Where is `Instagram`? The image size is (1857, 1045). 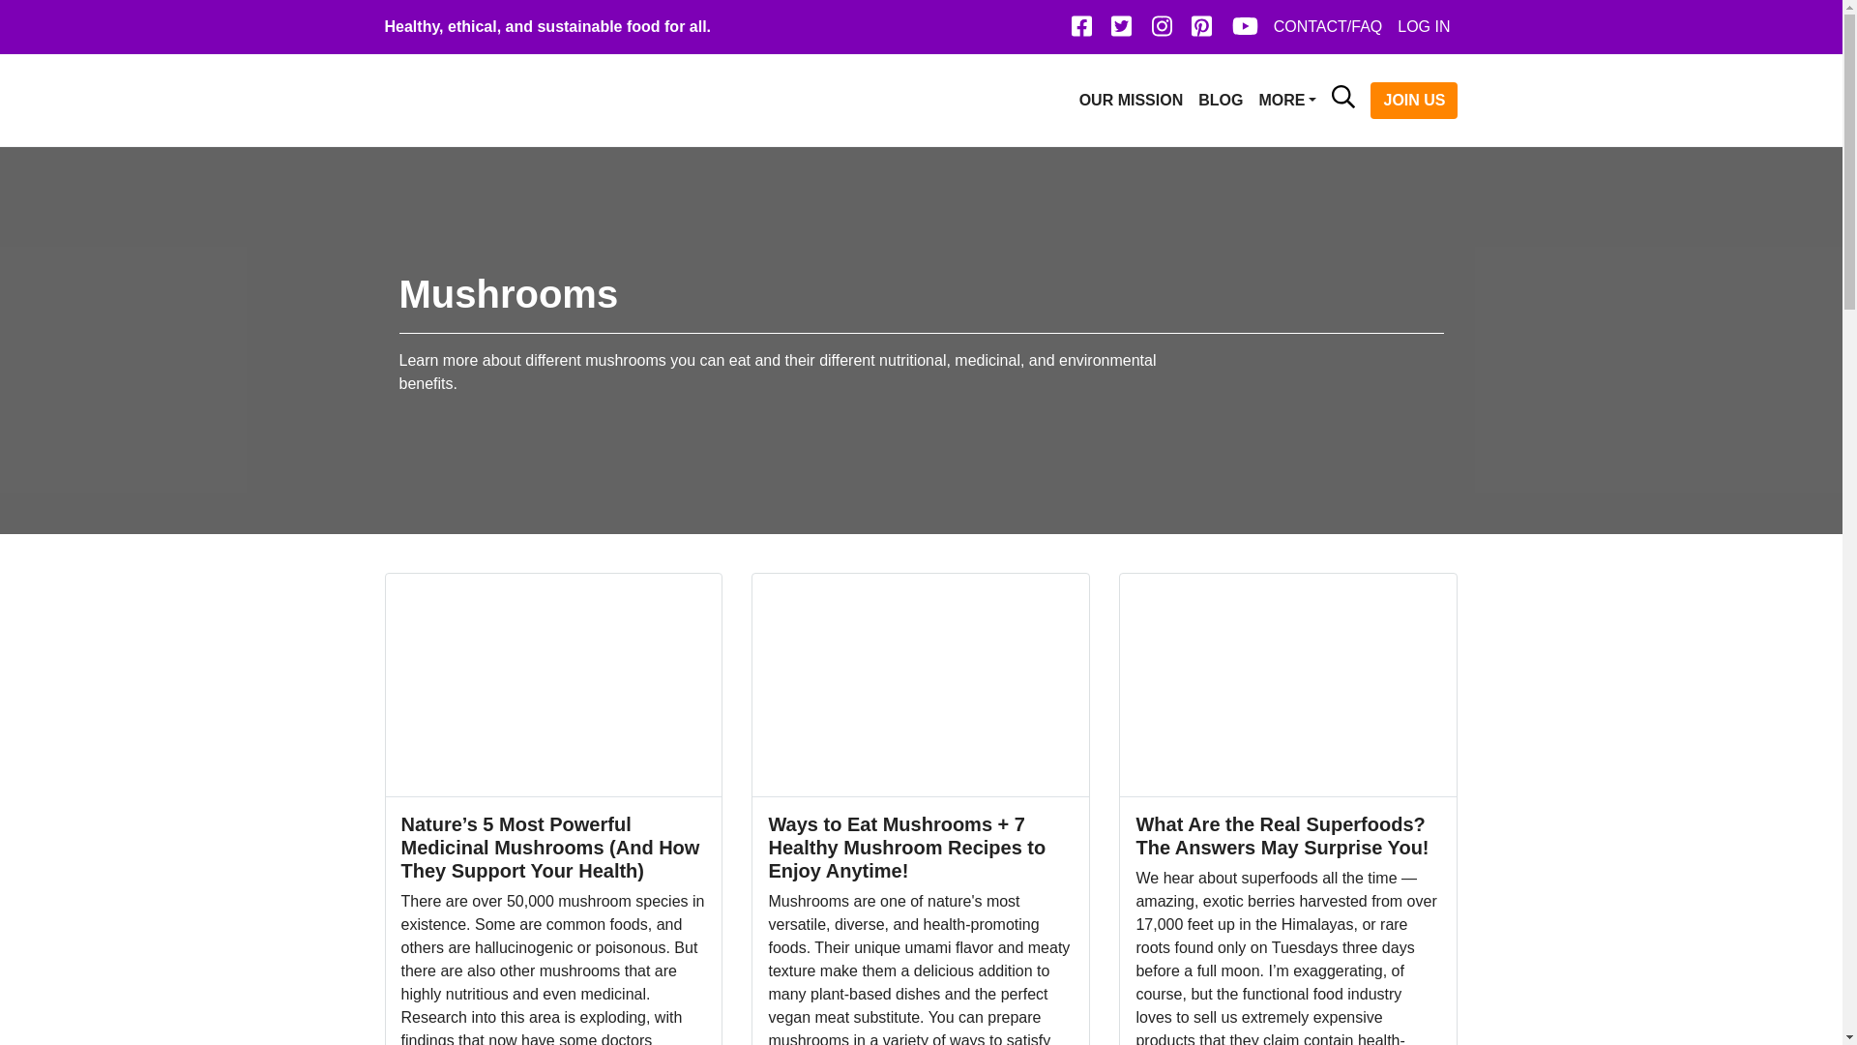 Instagram is located at coordinates (1161, 31).